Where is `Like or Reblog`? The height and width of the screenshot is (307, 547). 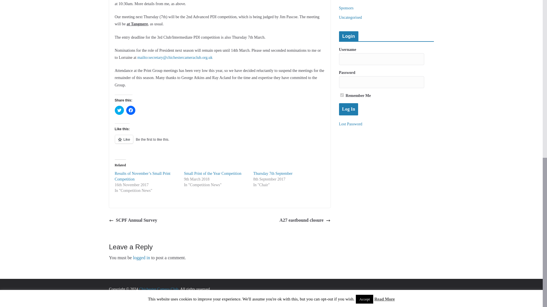
Like or Reblog is located at coordinates (219, 143).